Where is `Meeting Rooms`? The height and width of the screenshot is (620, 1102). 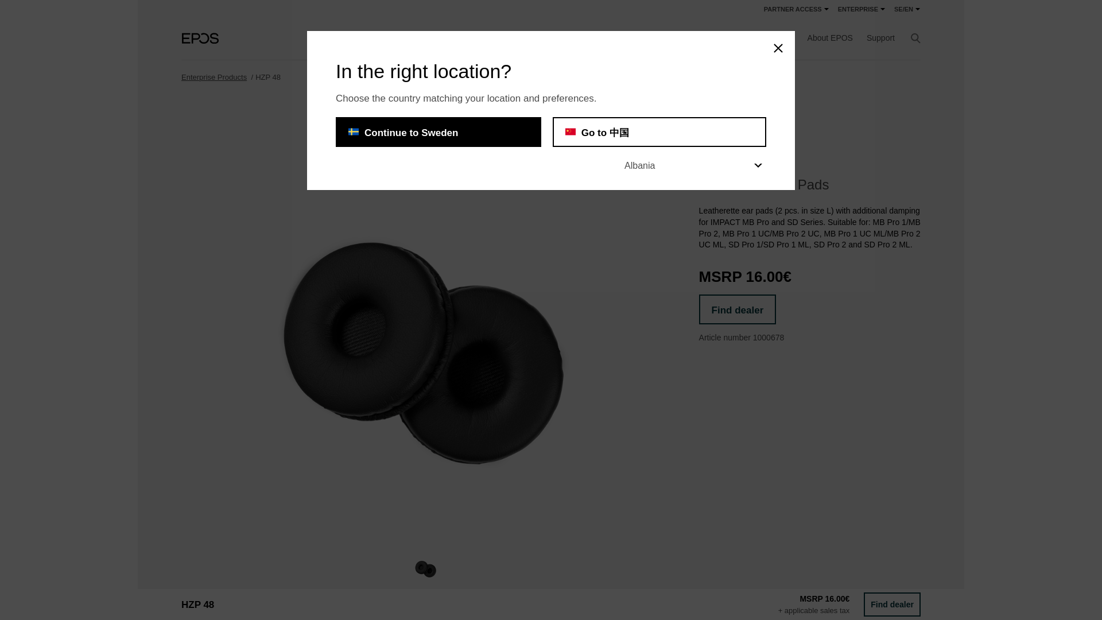
Meeting Rooms is located at coordinates (405, 38).